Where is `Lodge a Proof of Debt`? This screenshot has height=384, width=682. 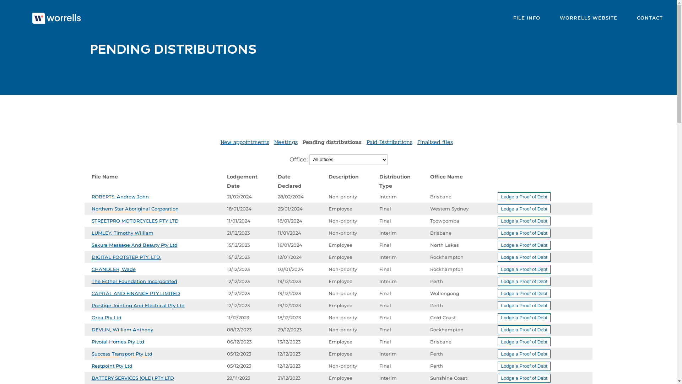
Lodge a Proof of Debt is located at coordinates (524, 378).